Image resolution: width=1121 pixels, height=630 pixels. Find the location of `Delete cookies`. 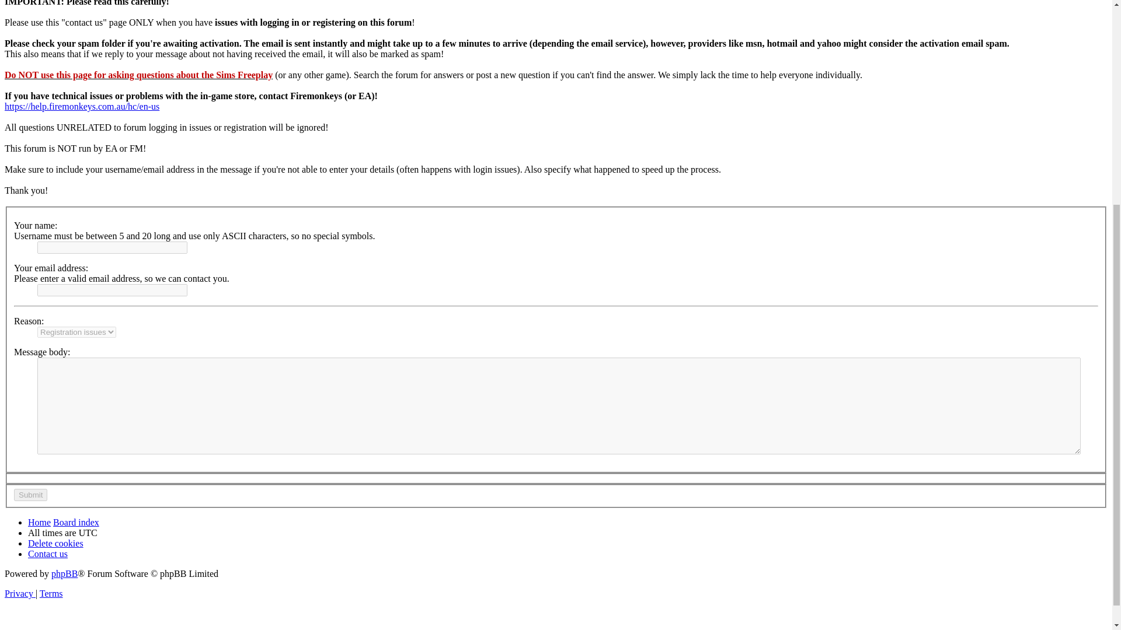

Delete cookies is located at coordinates (55, 543).